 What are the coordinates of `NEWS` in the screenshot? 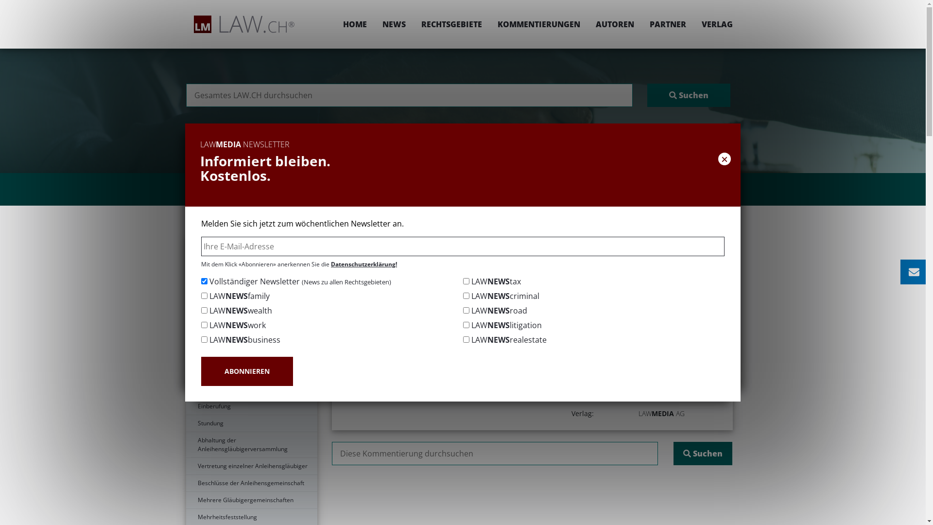 It's located at (394, 24).